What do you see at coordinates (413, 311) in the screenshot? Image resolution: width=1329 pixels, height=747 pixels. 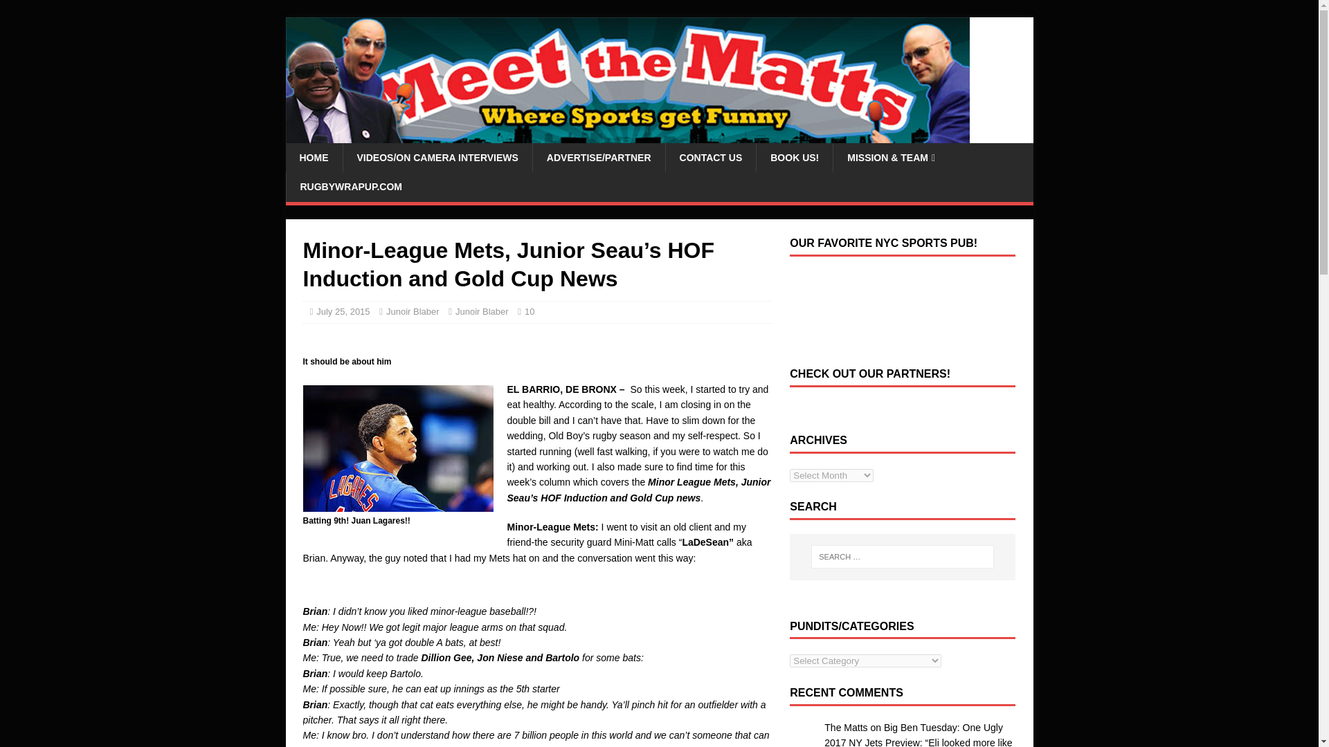 I see `Junoir Blaber` at bounding box center [413, 311].